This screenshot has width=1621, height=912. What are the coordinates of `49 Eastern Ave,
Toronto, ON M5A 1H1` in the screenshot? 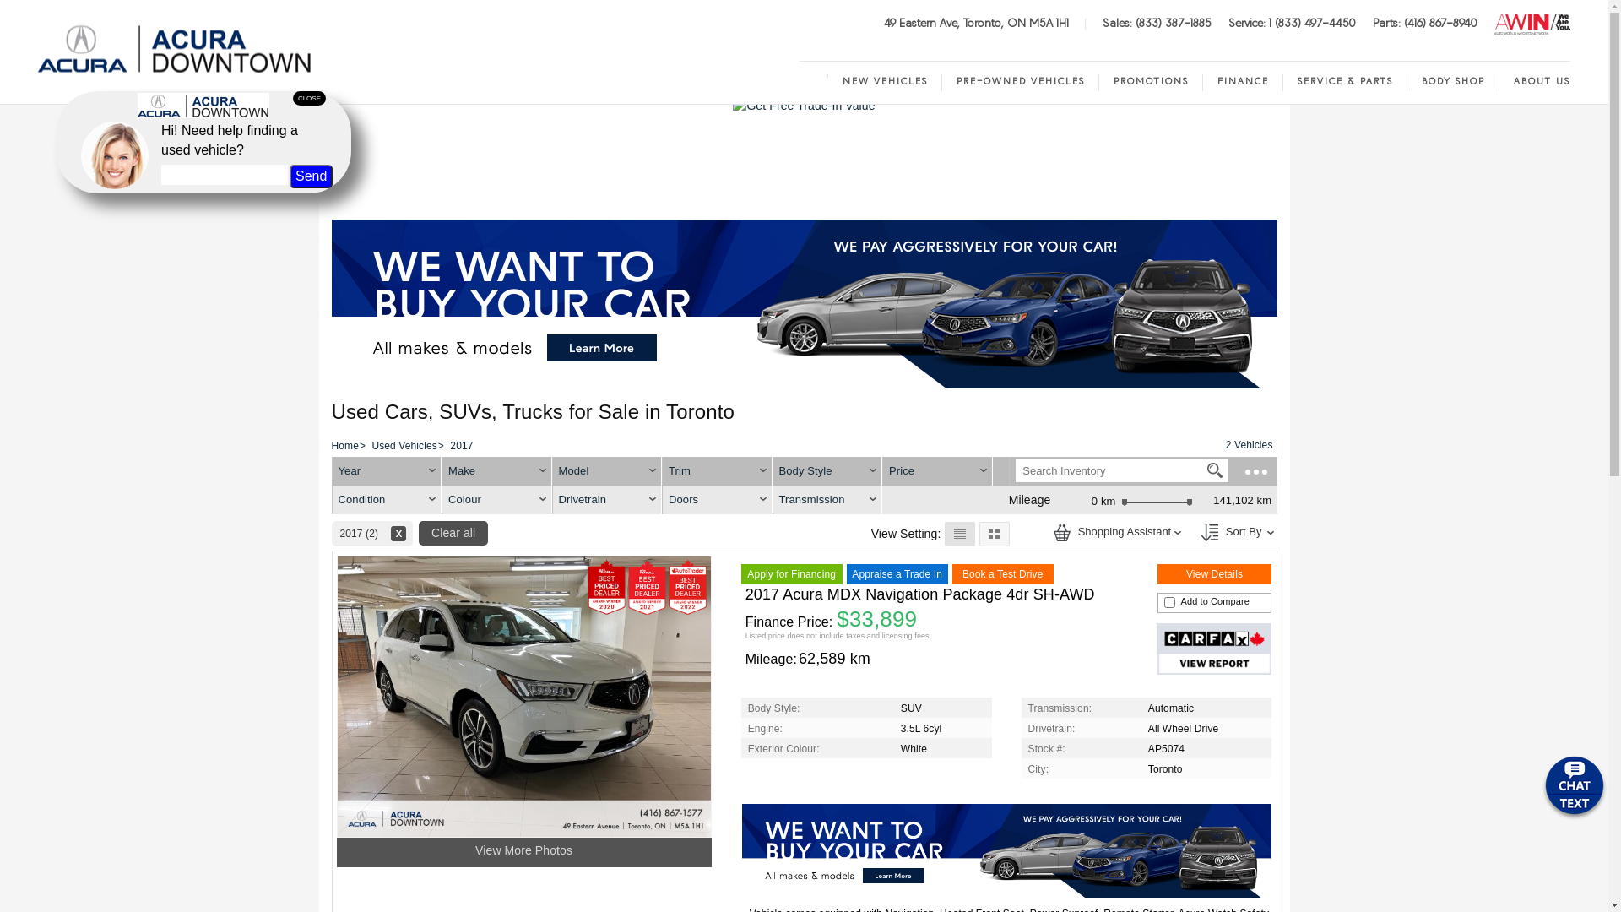 It's located at (976, 24).